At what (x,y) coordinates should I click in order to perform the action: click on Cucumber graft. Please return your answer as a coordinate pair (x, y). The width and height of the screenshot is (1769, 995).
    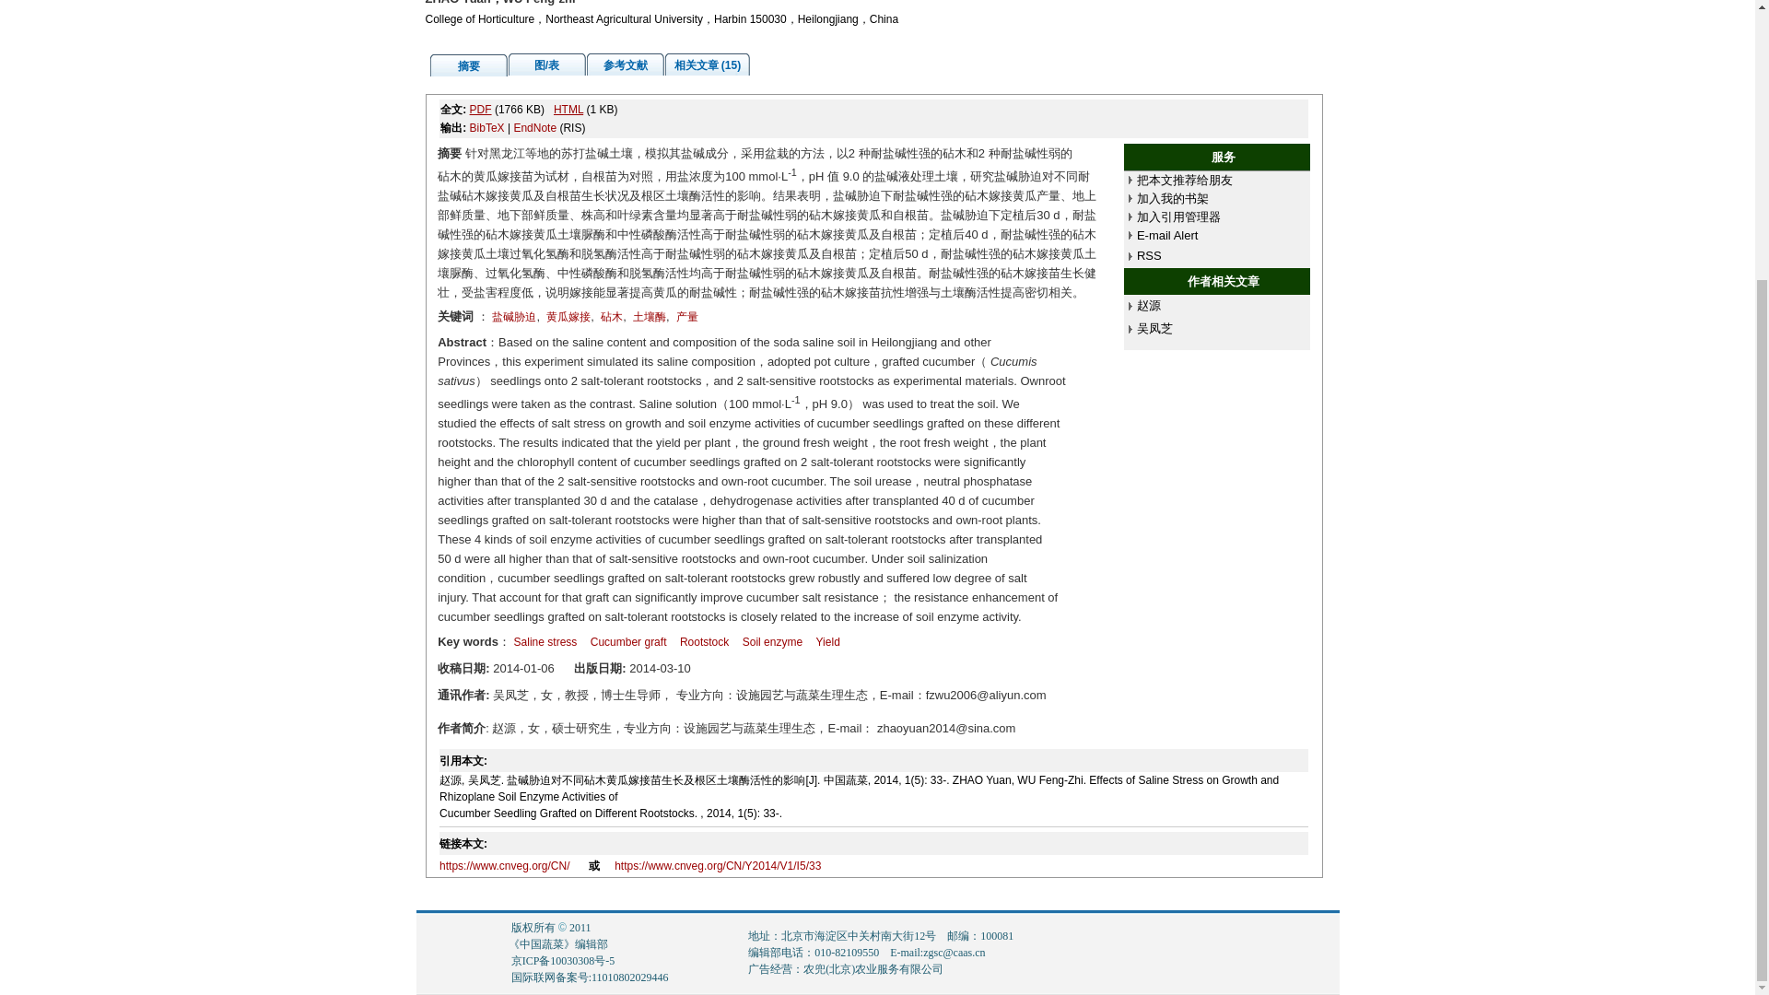
    Looking at the image, I should click on (628, 642).